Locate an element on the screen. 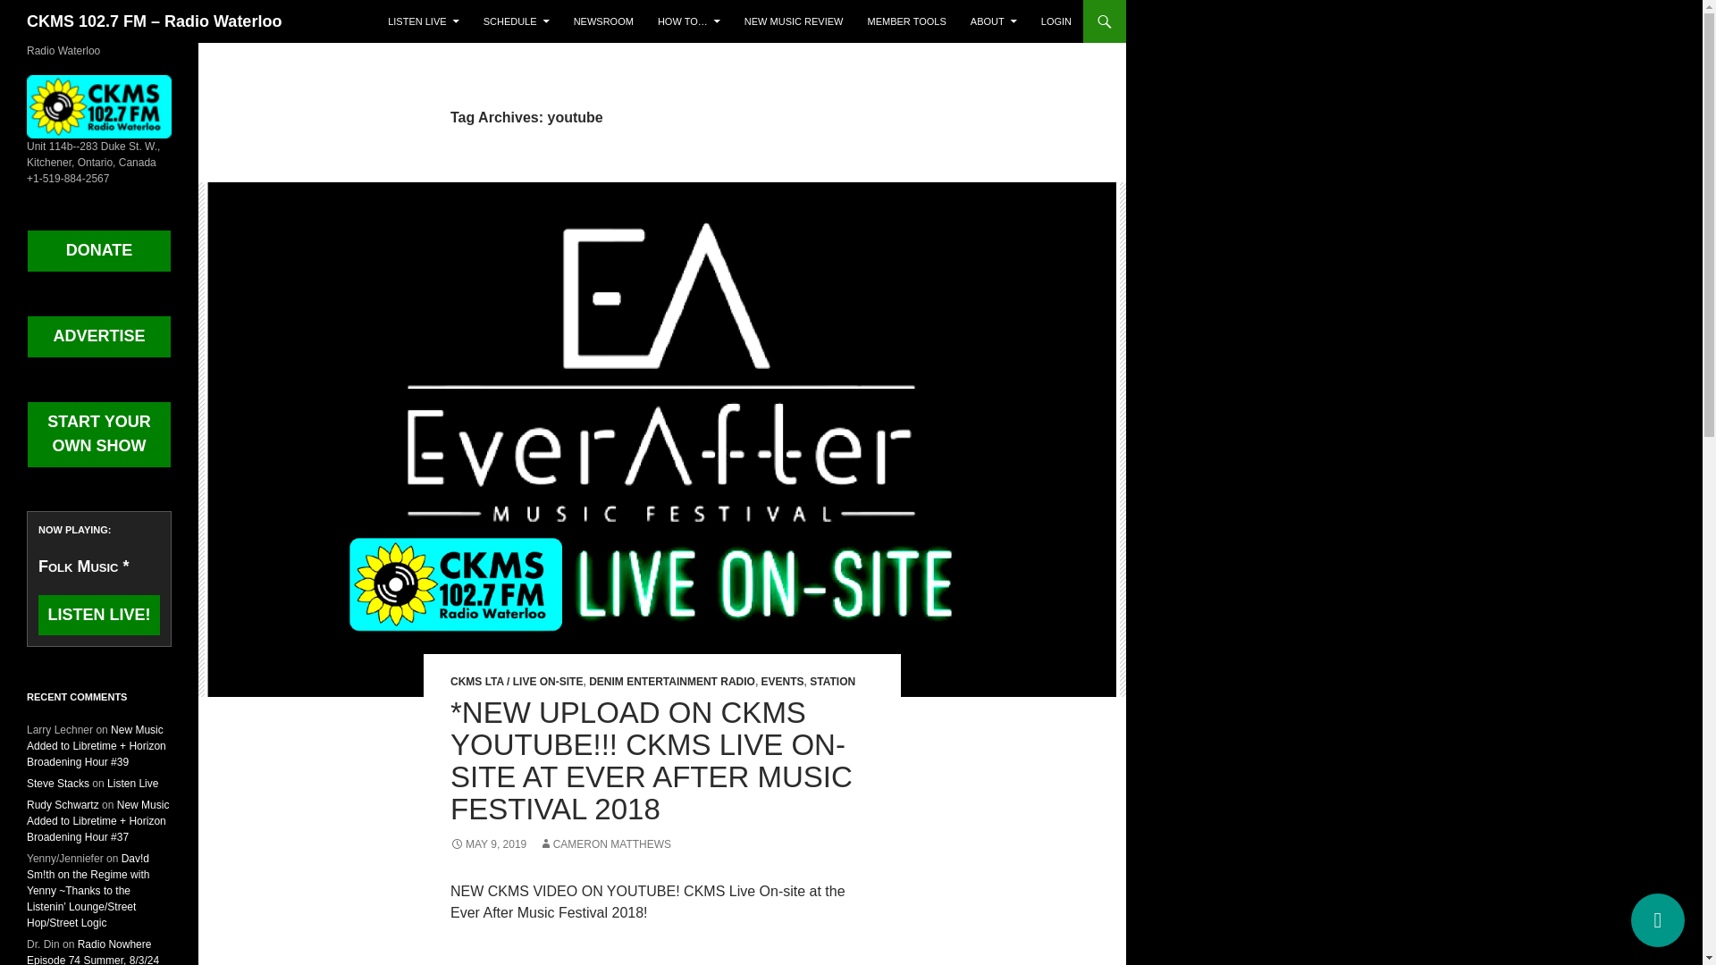 The height and width of the screenshot is (965, 1716). SCHEDULE is located at coordinates (517, 21).